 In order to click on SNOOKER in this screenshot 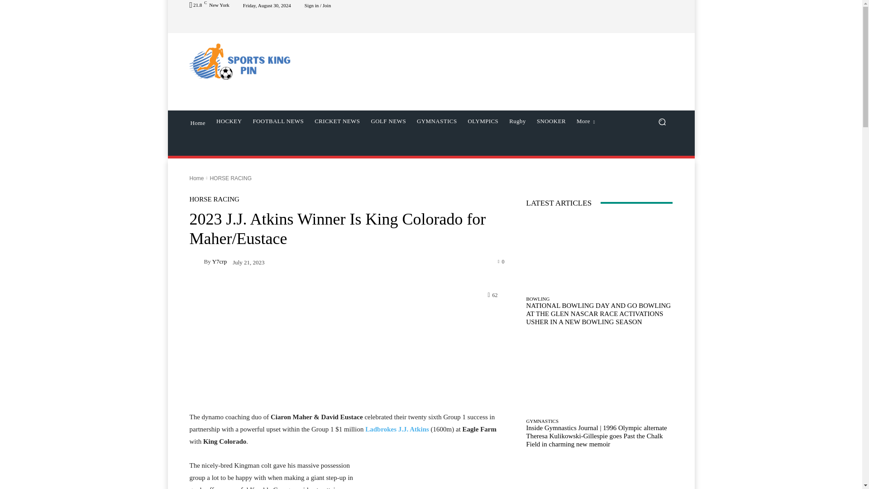, I will do `click(551, 121)`.